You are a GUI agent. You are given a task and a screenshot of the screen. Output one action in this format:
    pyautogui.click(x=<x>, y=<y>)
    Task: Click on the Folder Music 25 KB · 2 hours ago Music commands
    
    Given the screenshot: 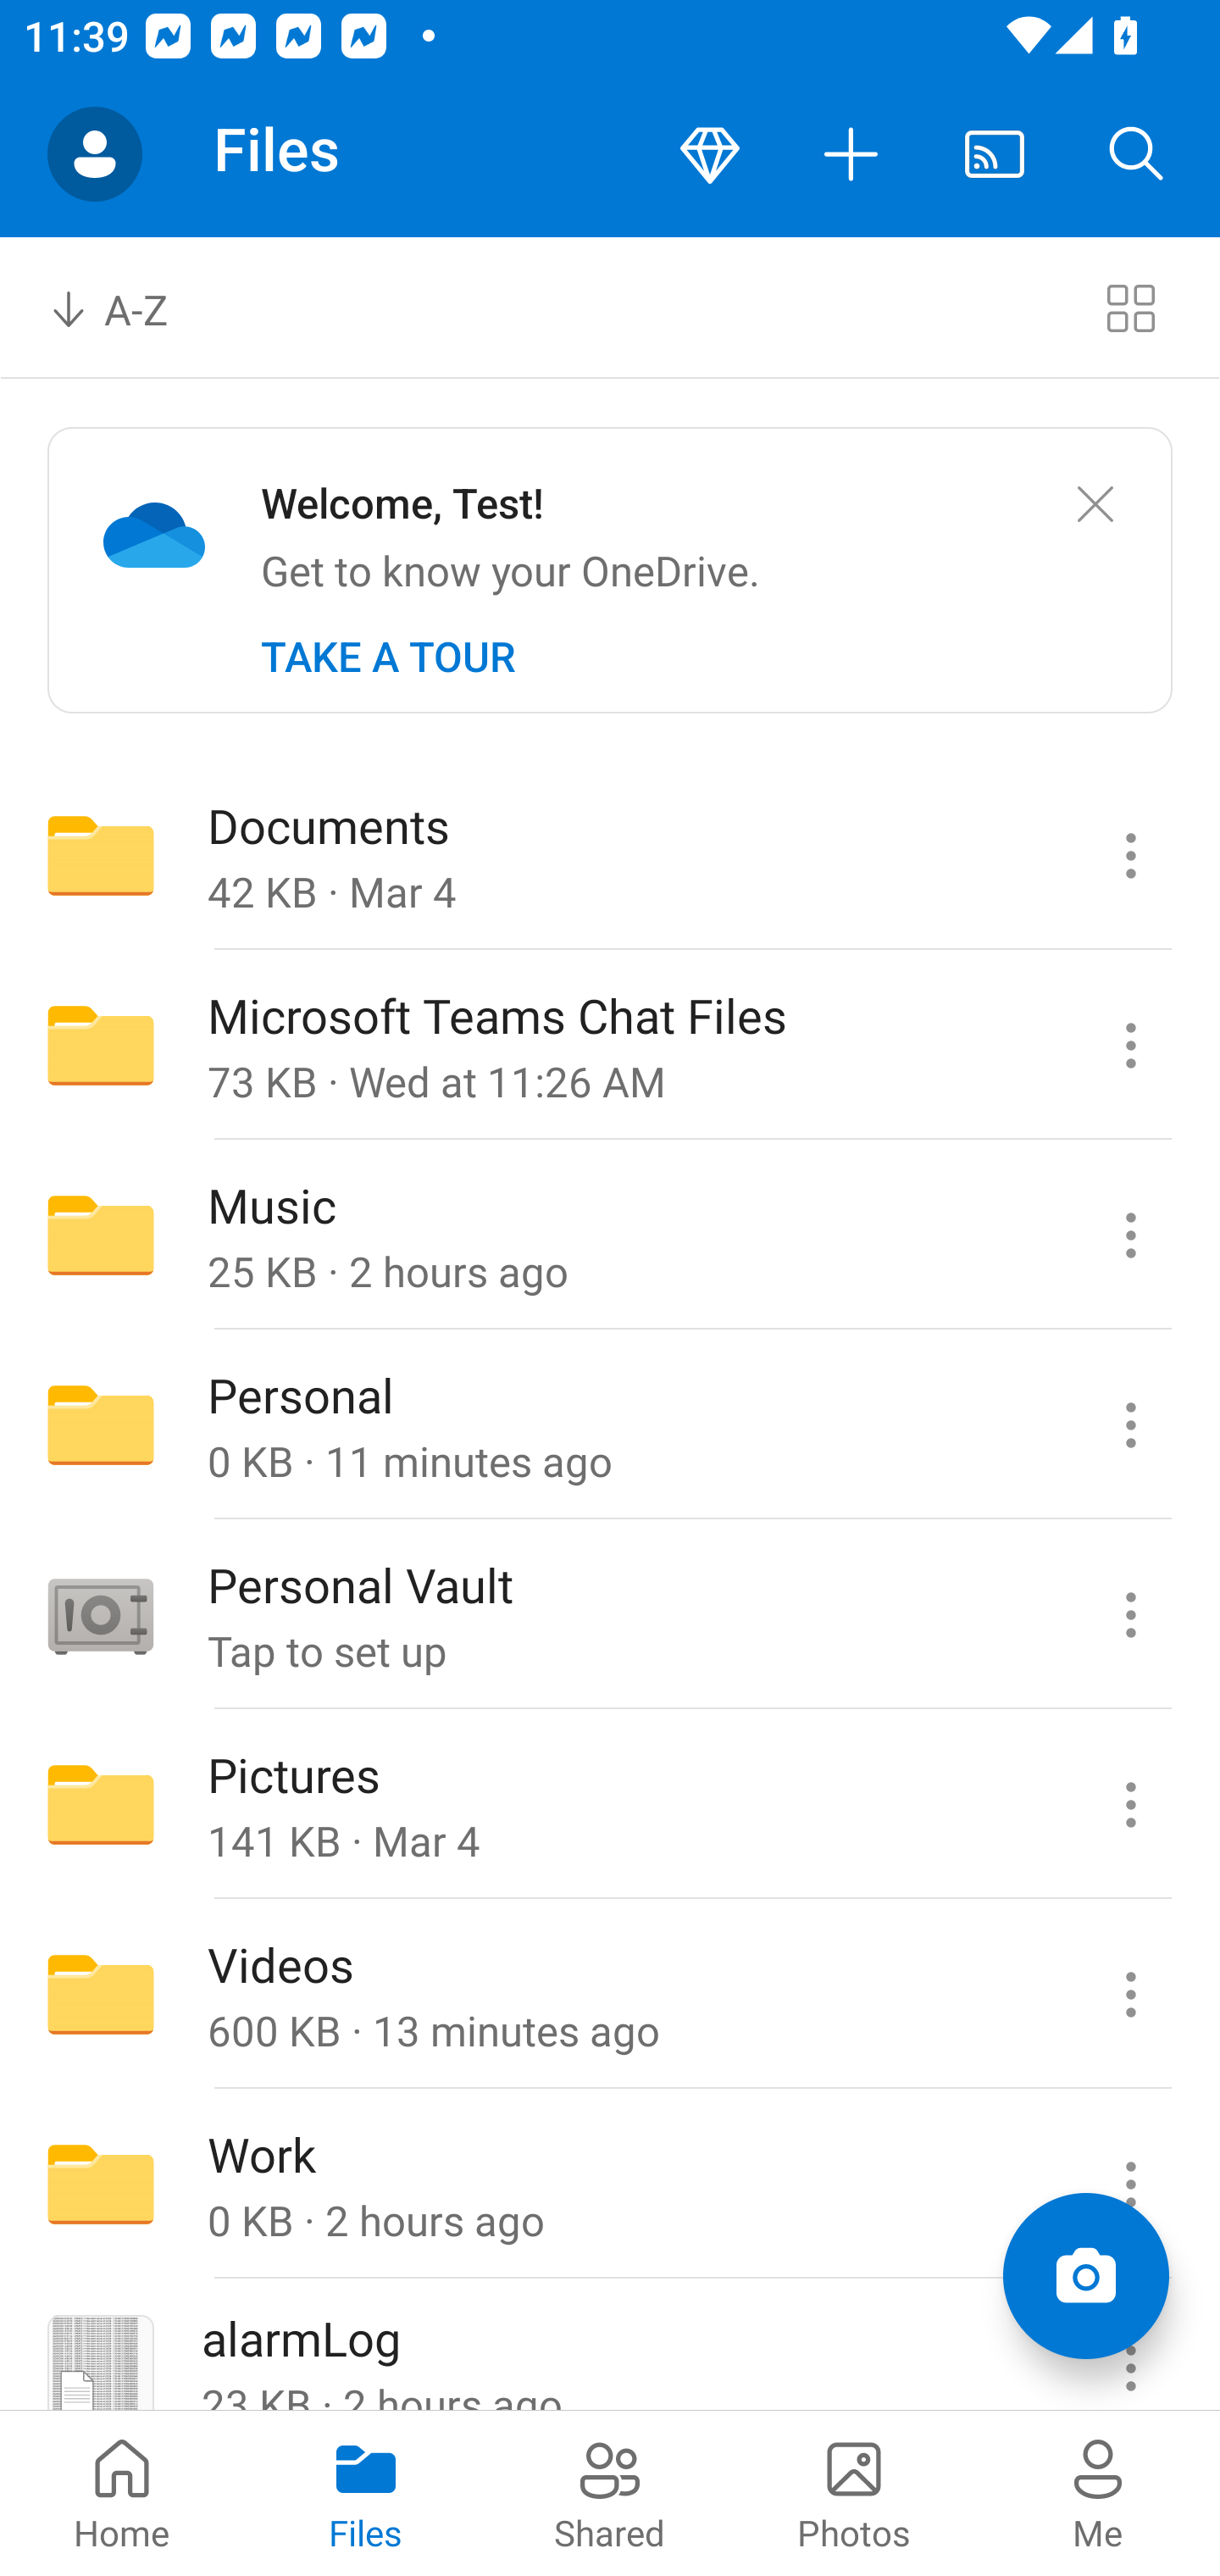 What is the action you would take?
    pyautogui.click(x=610, y=1235)
    